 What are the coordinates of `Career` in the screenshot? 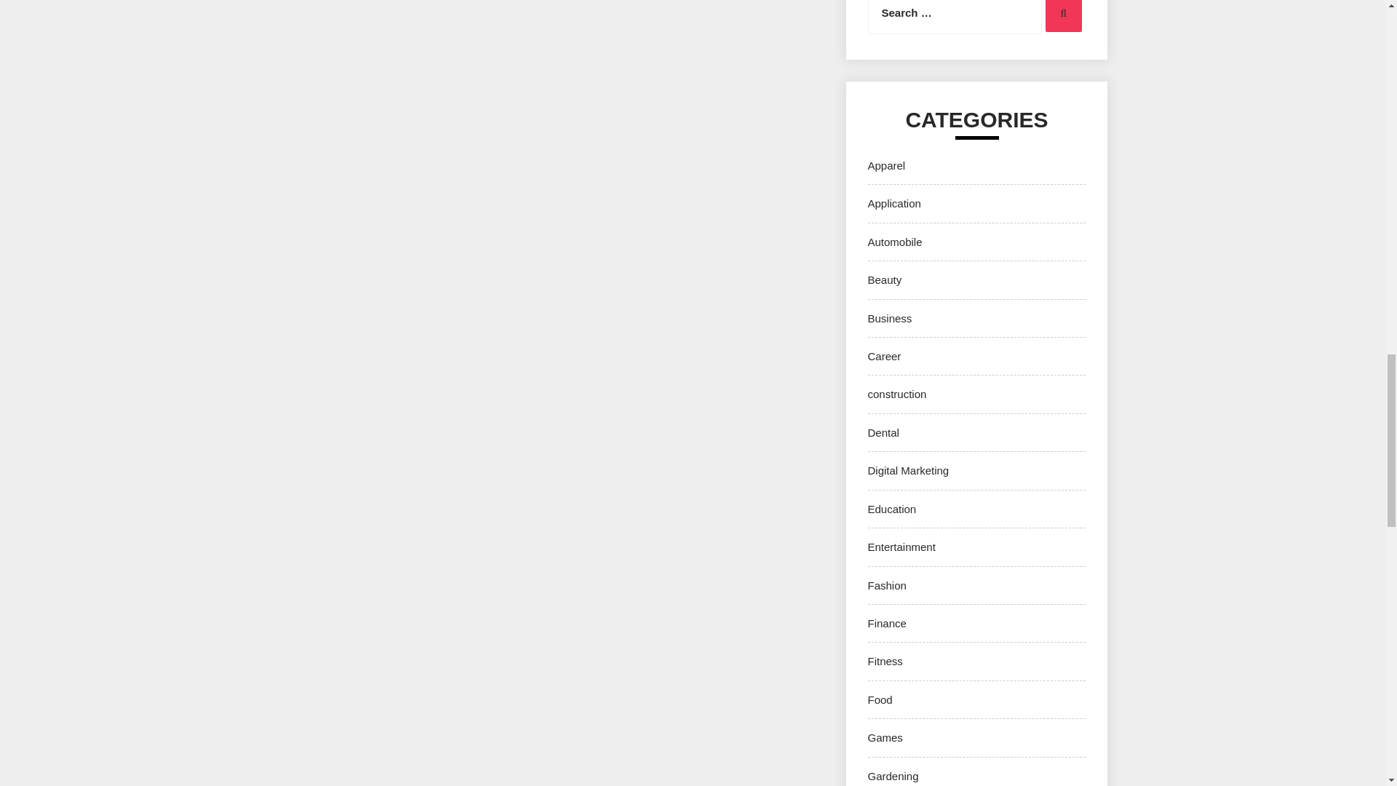 It's located at (884, 355).